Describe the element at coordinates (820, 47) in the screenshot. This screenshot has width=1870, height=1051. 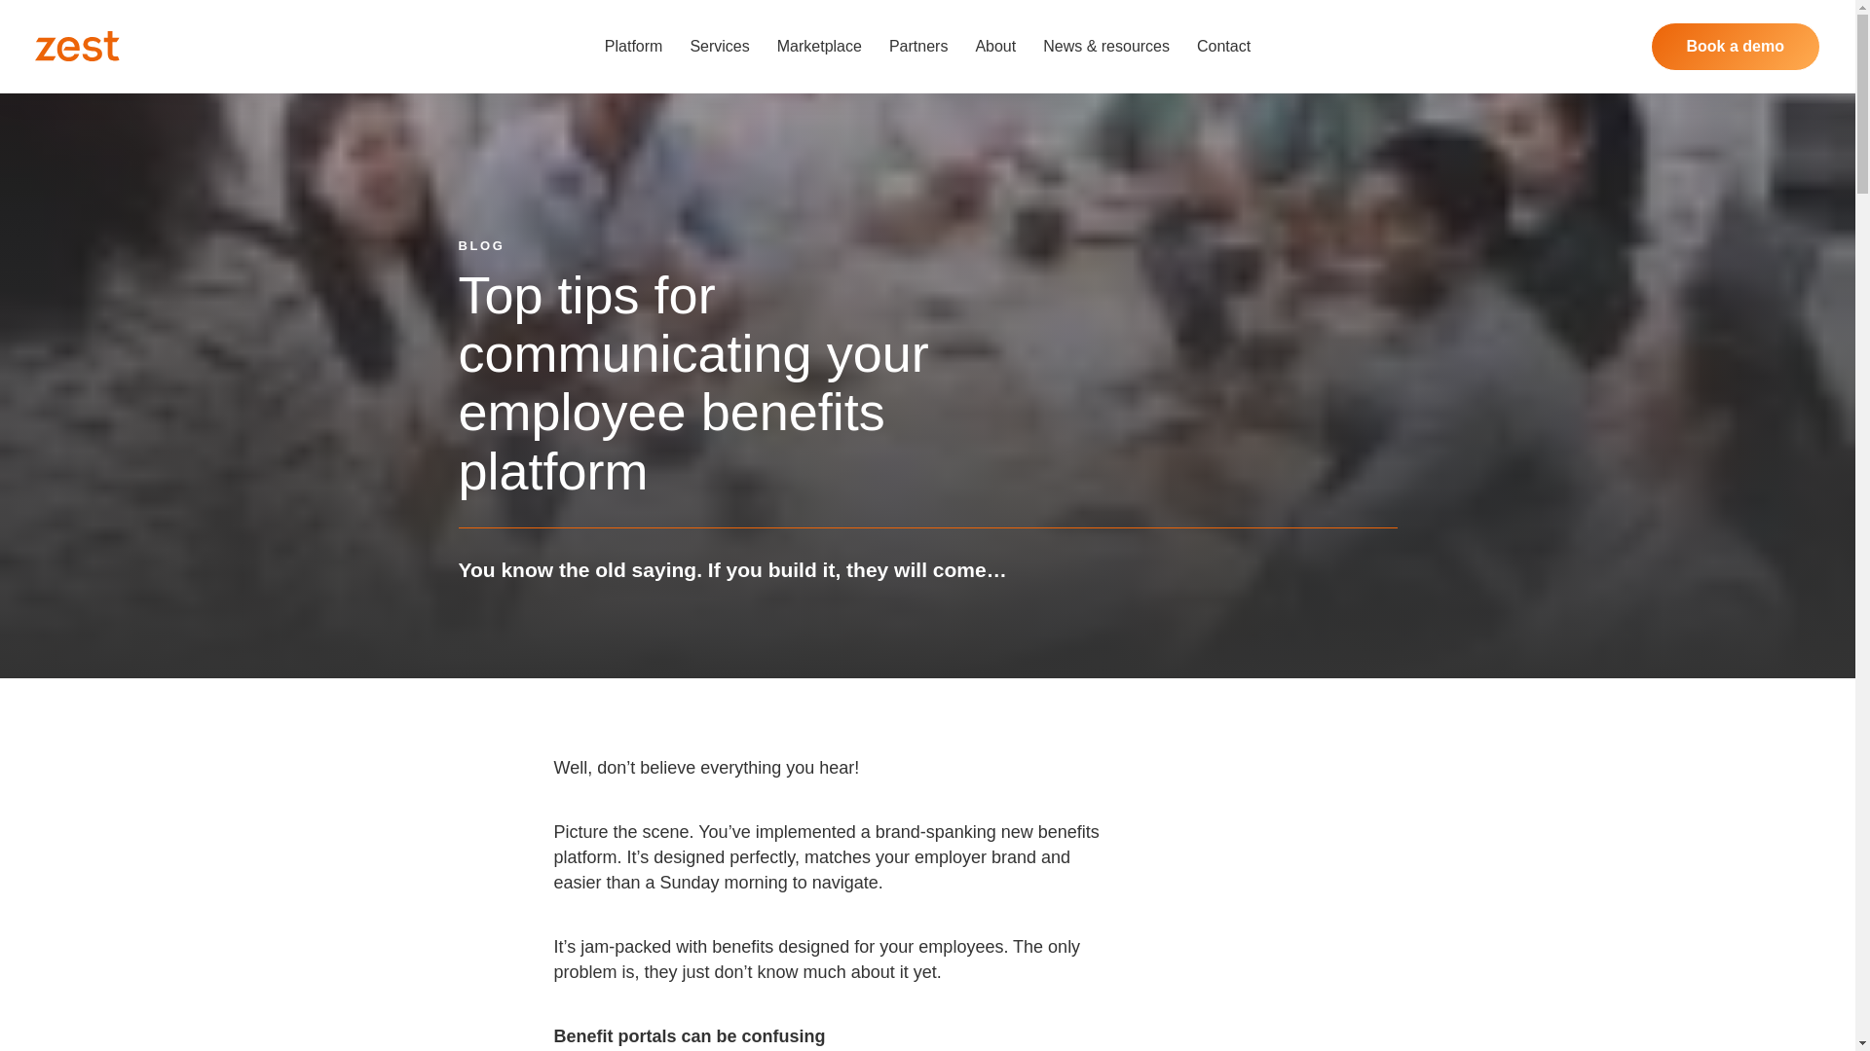
I see `Marketplace` at that location.